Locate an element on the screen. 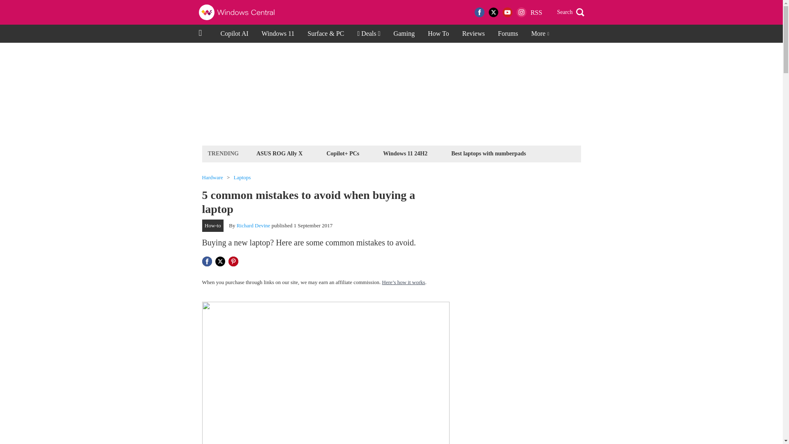  Gaming is located at coordinates (404, 34).